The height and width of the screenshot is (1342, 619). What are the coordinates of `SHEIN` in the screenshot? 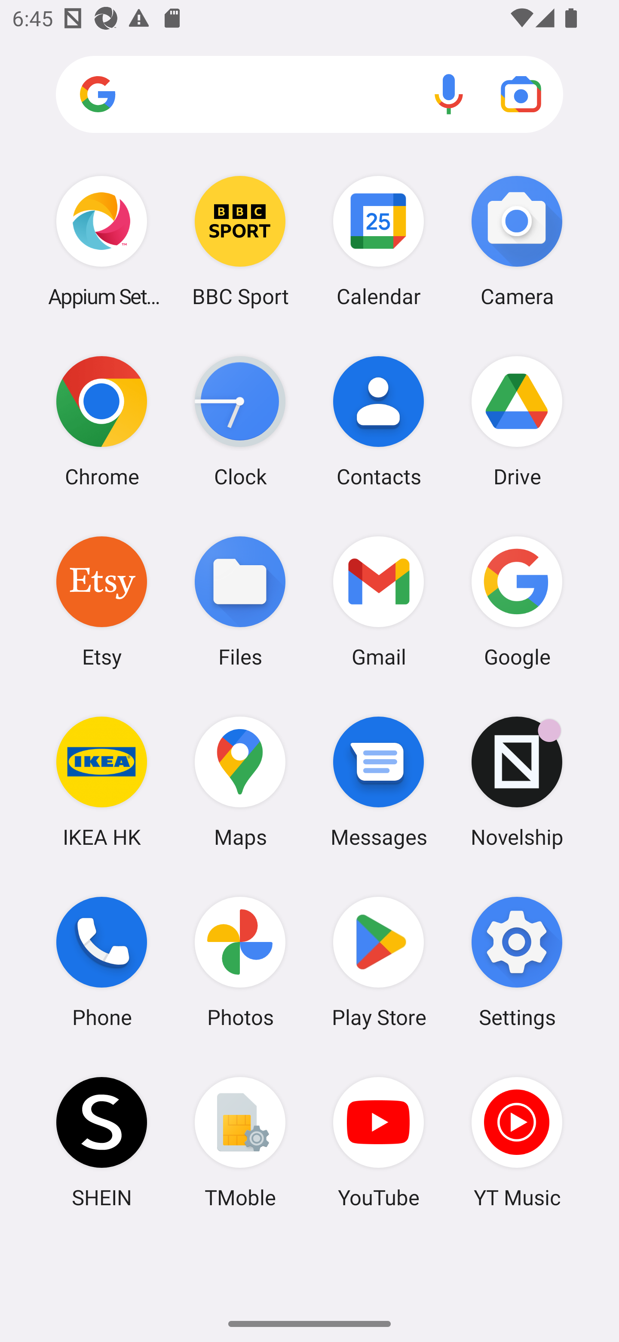 It's located at (101, 1142).